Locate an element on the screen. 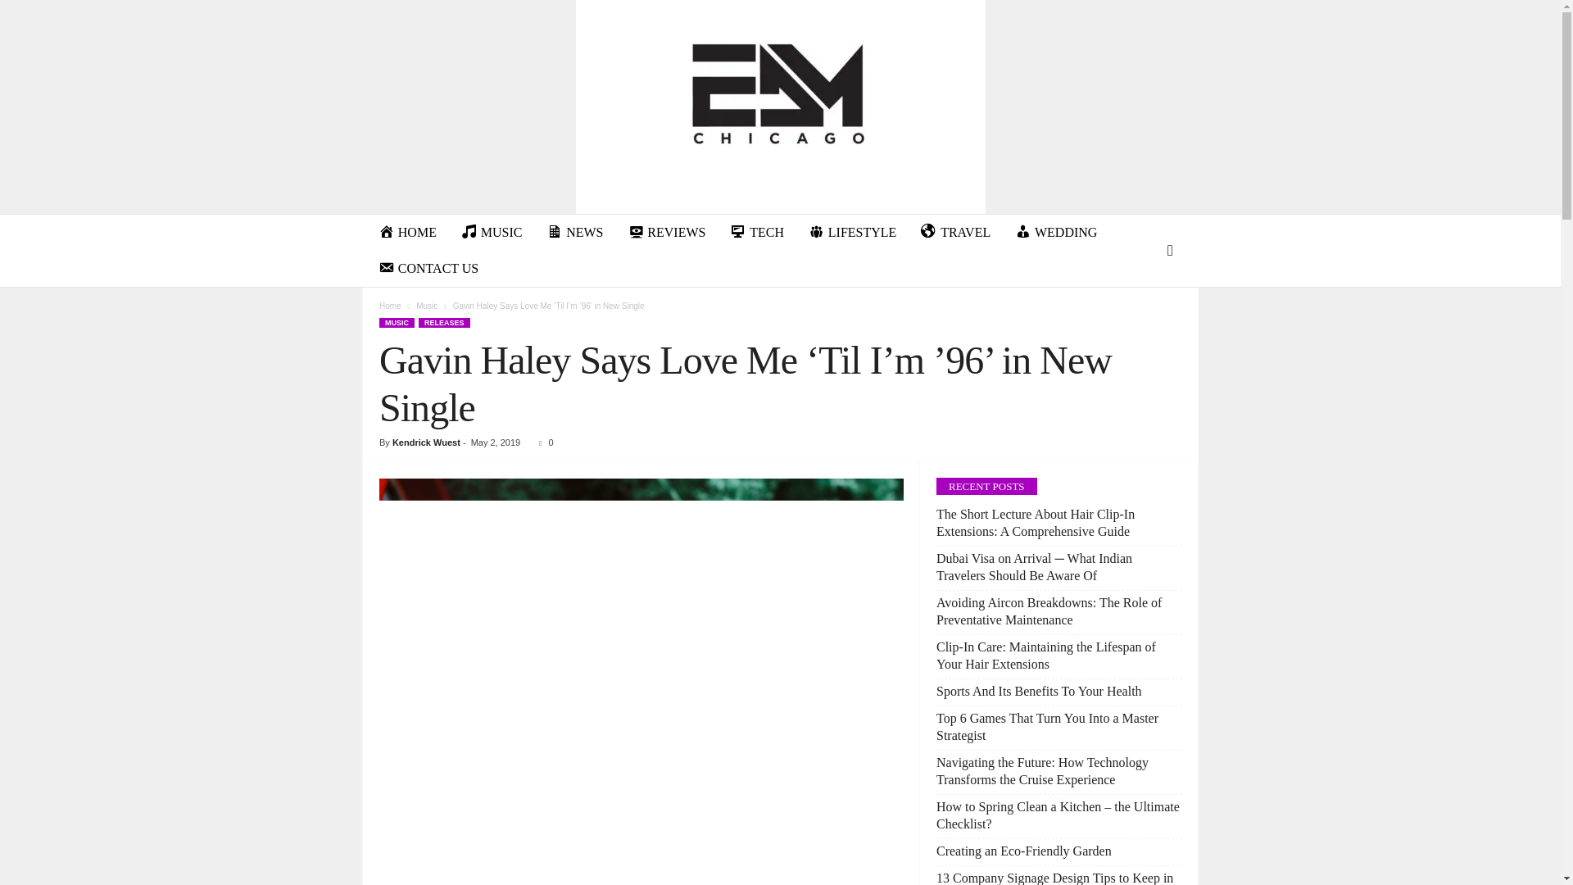 This screenshot has height=885, width=1573. MUSIC is located at coordinates (397, 322).